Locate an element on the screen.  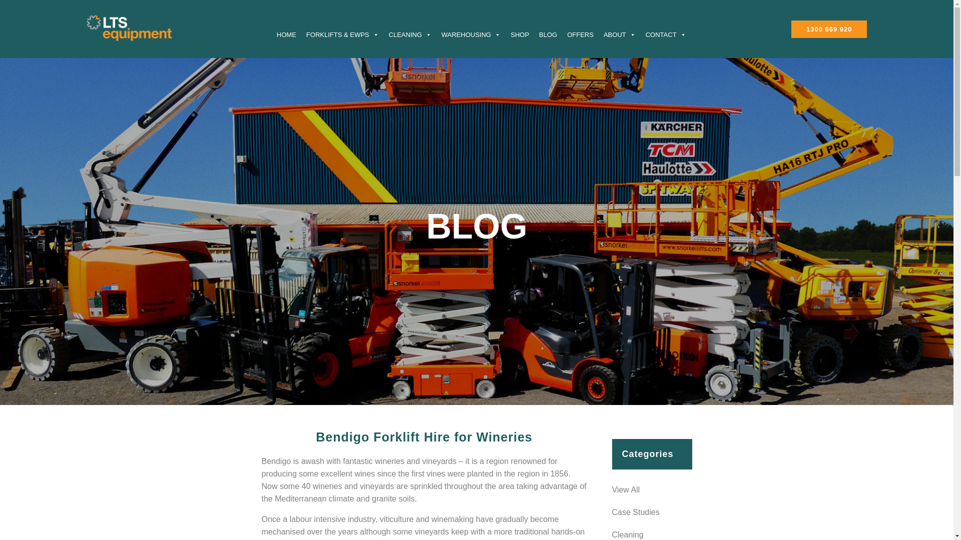
Case Studies is located at coordinates (652, 512).